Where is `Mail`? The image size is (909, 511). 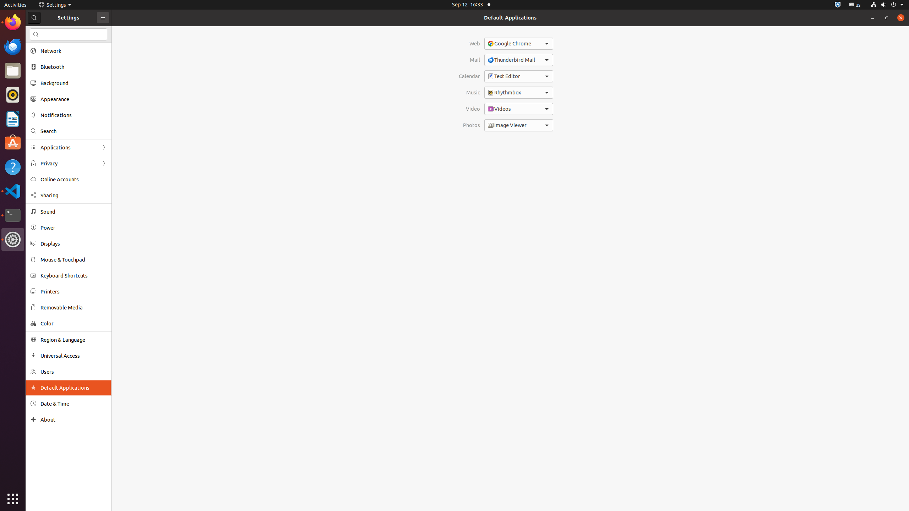 Mail is located at coordinates (469, 60).